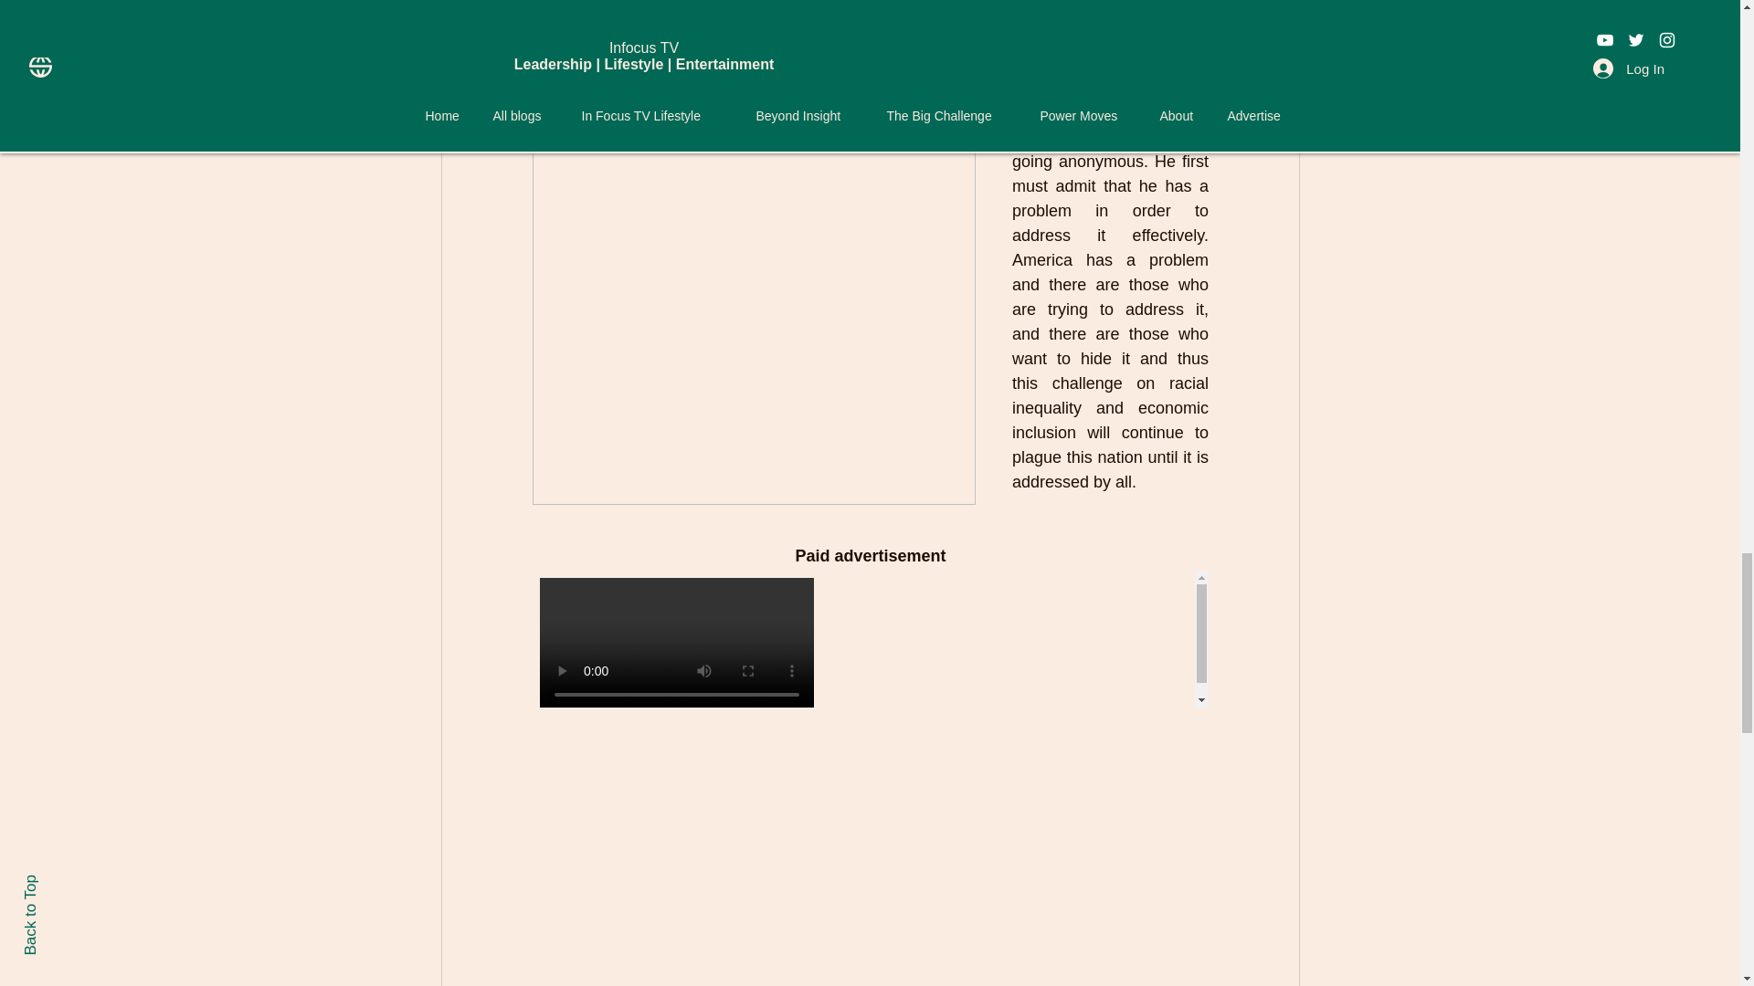 This screenshot has height=986, width=1754. Describe the element at coordinates (870, 639) in the screenshot. I see `ricos-video` at that location.